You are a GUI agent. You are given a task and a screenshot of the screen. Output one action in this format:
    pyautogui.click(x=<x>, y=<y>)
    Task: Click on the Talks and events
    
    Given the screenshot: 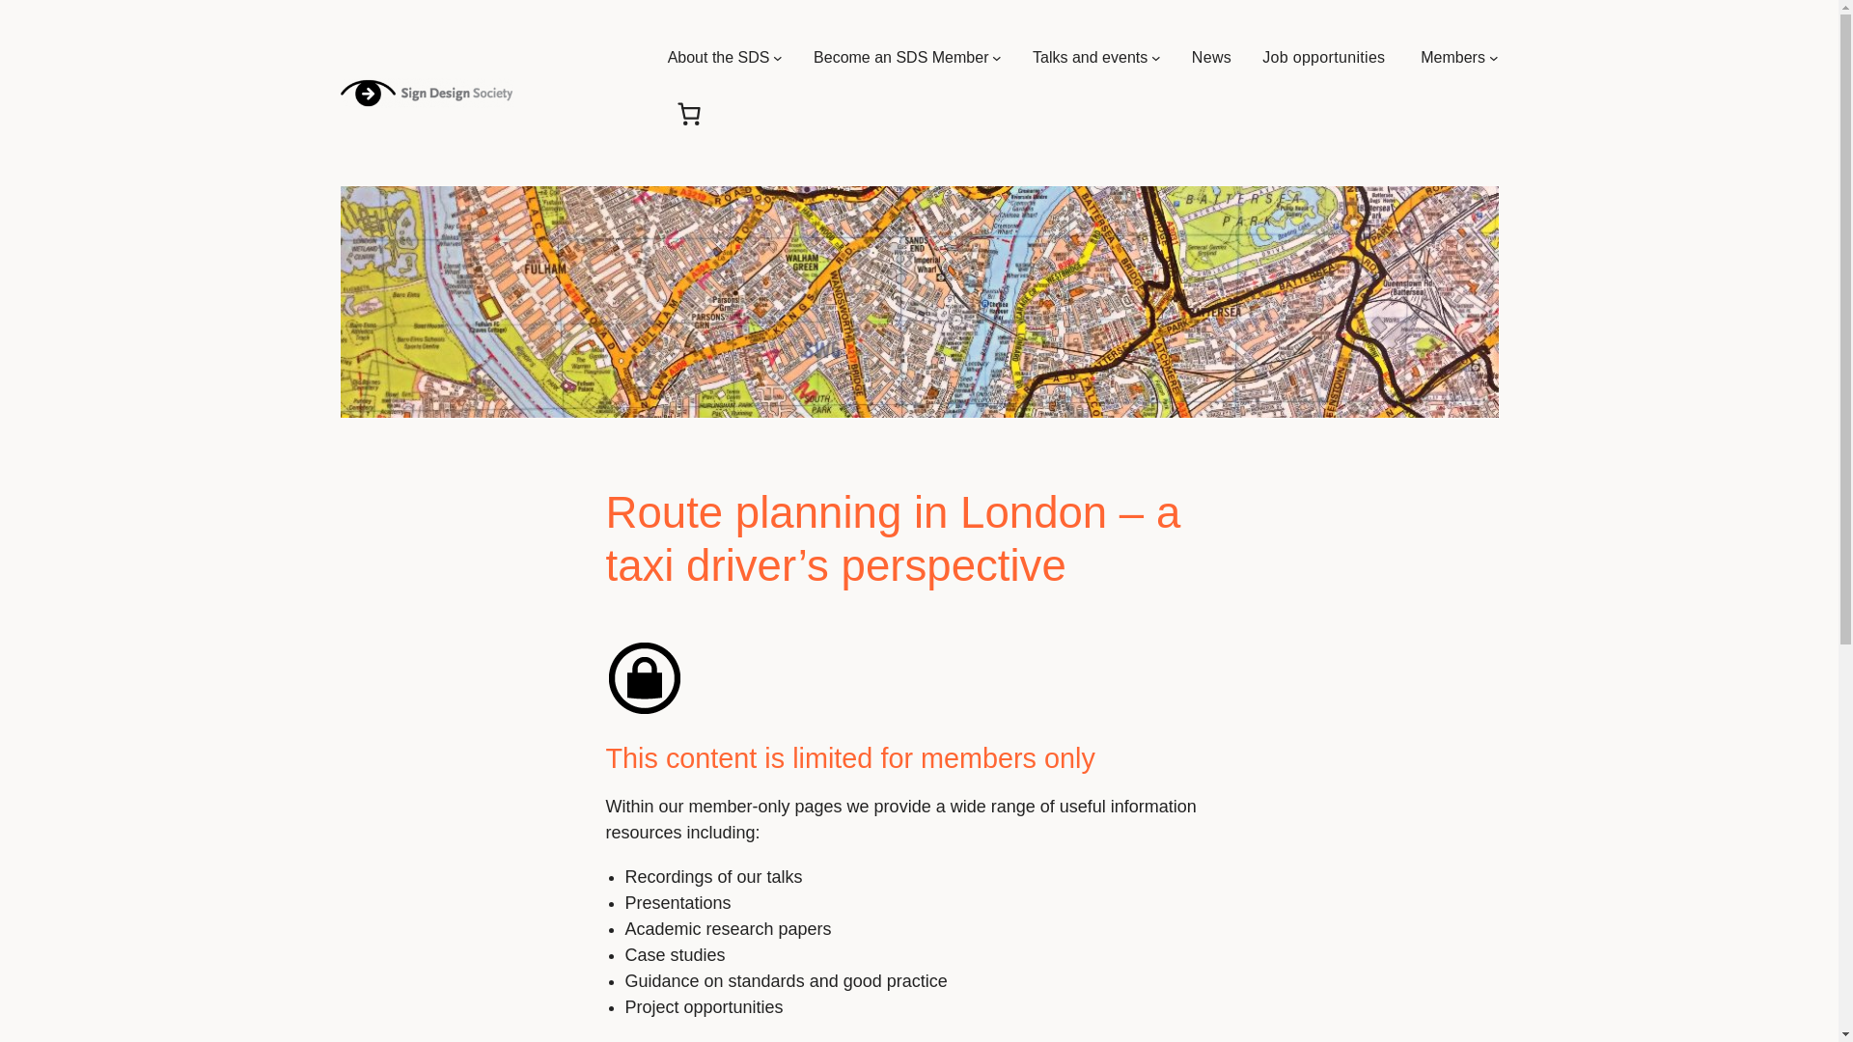 What is the action you would take?
    pyautogui.click(x=1089, y=58)
    